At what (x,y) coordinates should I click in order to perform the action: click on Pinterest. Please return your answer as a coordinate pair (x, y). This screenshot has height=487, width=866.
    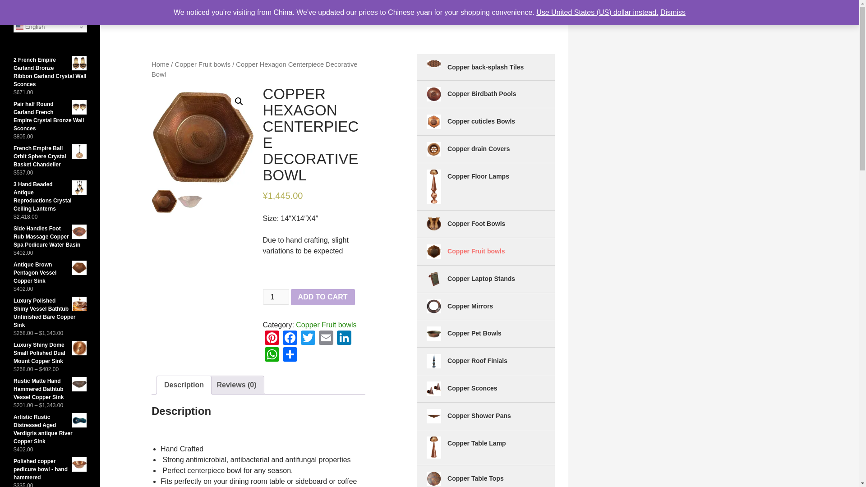
    Looking at the image, I should click on (272, 339).